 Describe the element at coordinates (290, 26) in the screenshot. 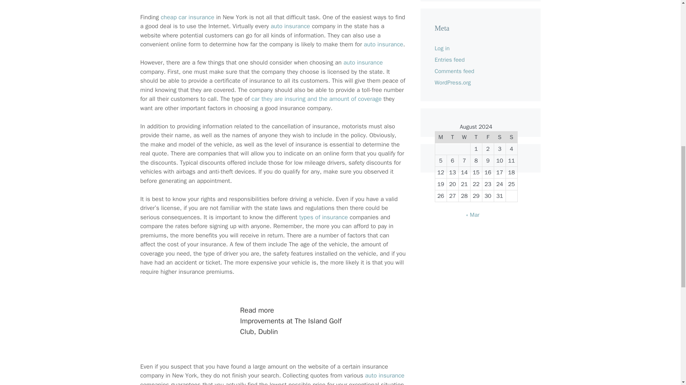

I see `auto insurance` at that location.